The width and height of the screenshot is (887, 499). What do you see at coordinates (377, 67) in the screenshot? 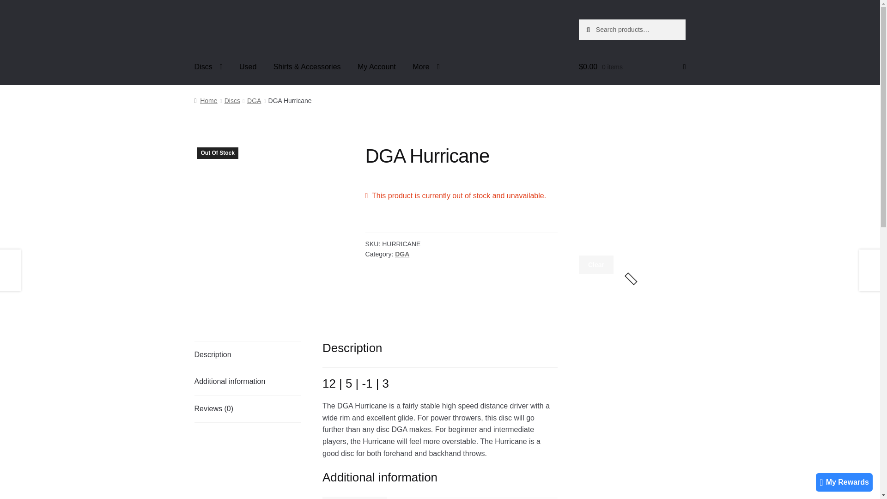
I see `My Account` at bounding box center [377, 67].